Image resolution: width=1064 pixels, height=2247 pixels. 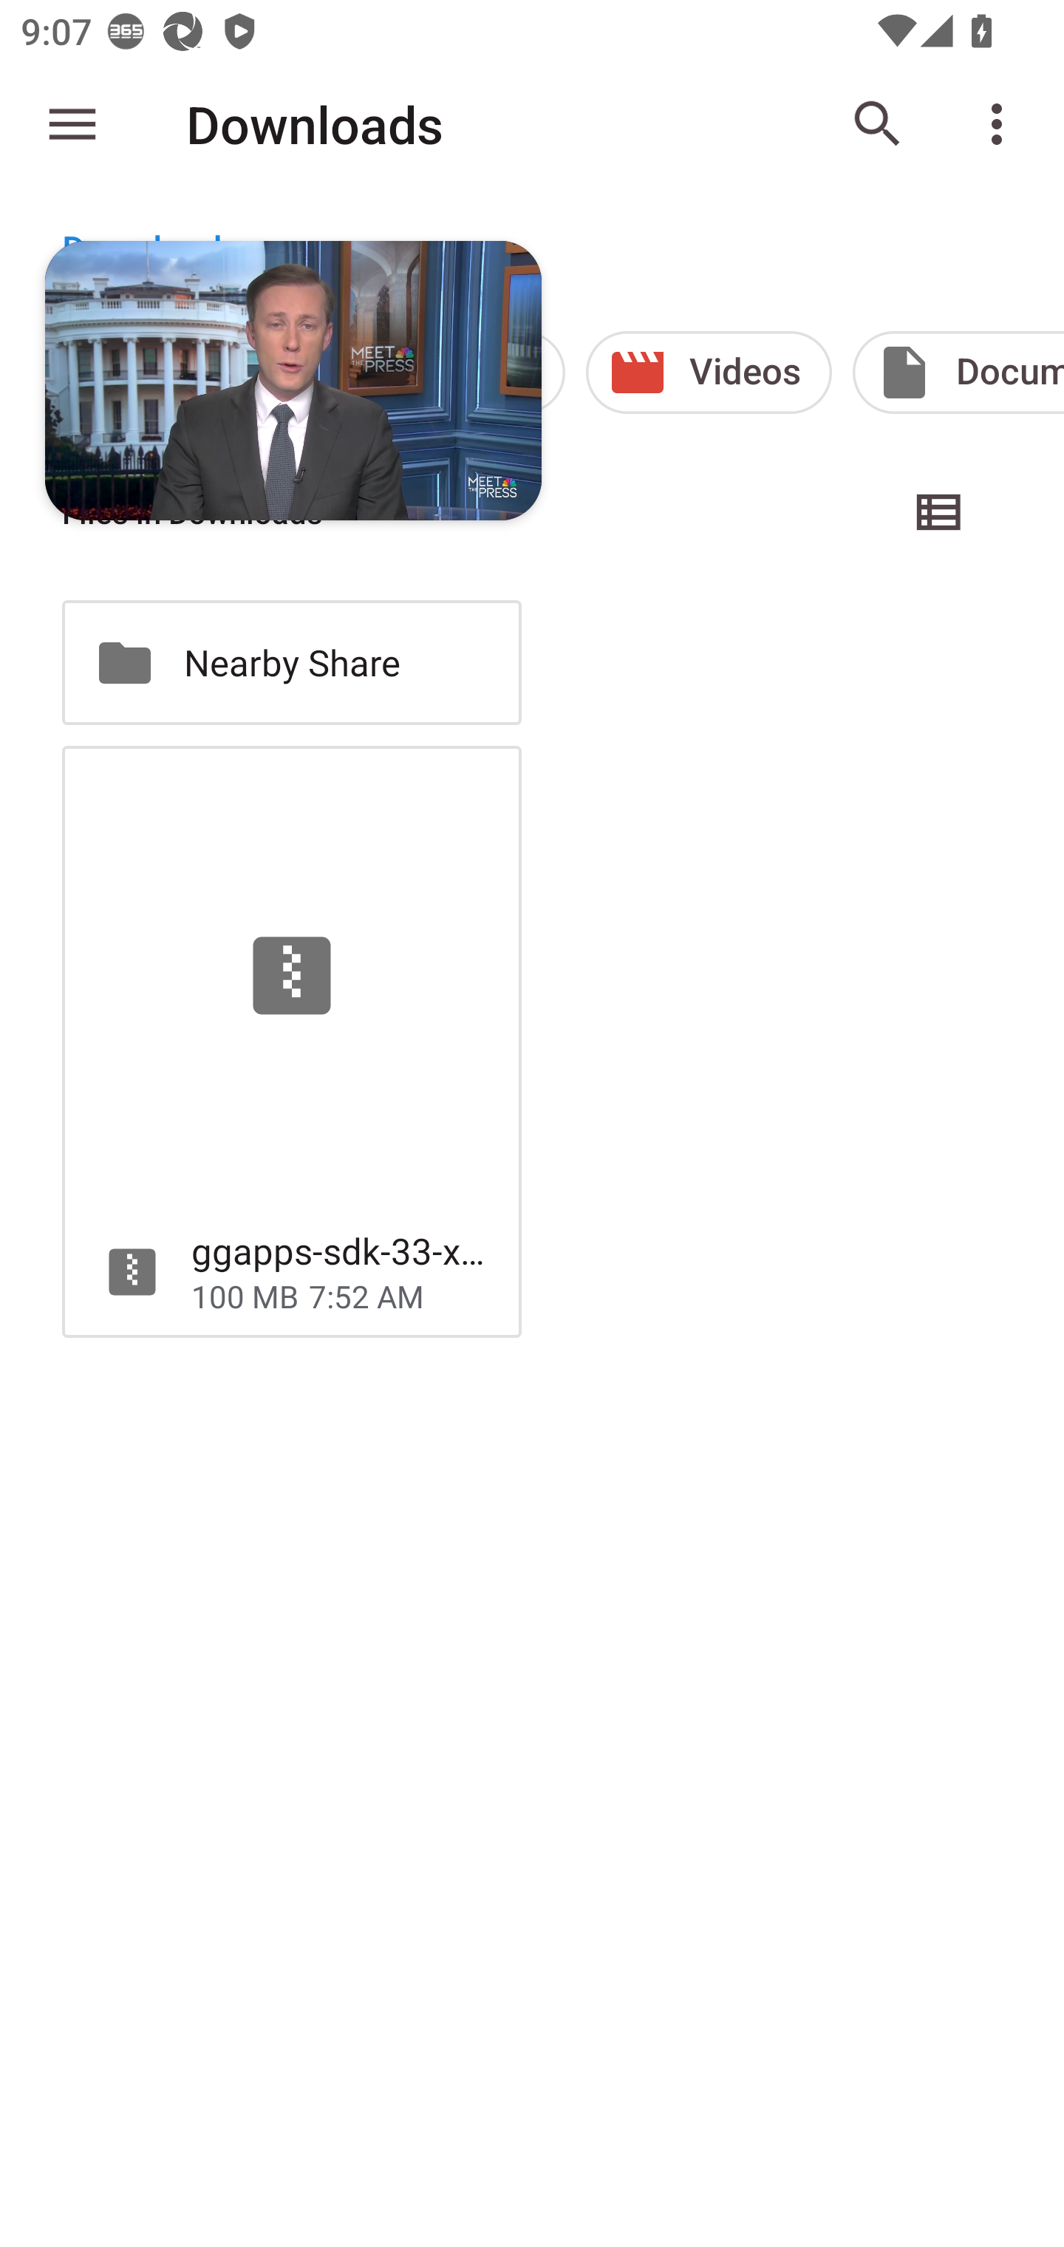 I want to click on Nearby Share, so click(x=291, y=662).